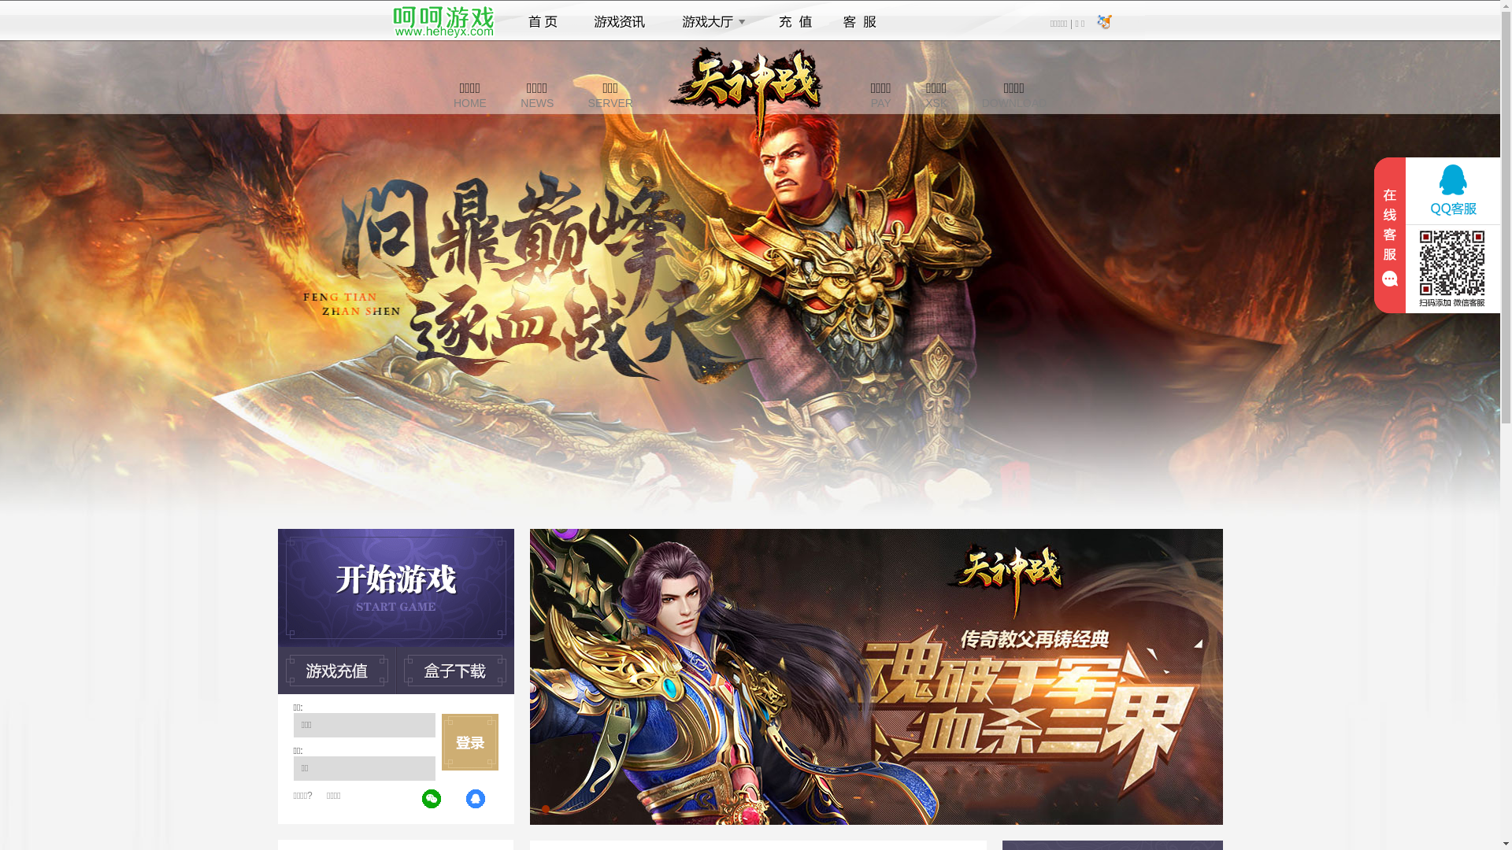  Describe the element at coordinates (476, 800) in the screenshot. I see `QQ` at that location.